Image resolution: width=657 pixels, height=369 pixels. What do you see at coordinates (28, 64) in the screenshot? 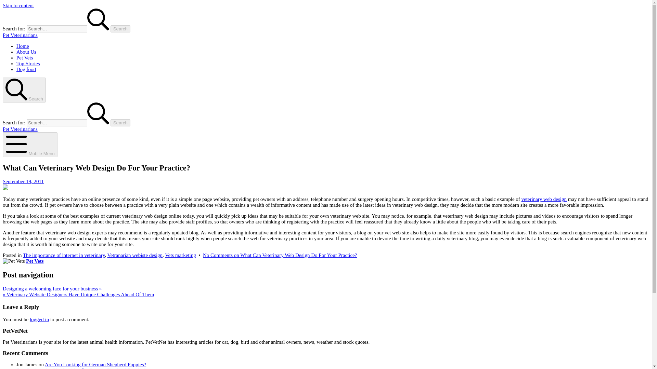
I see `Top Stories` at bounding box center [28, 64].